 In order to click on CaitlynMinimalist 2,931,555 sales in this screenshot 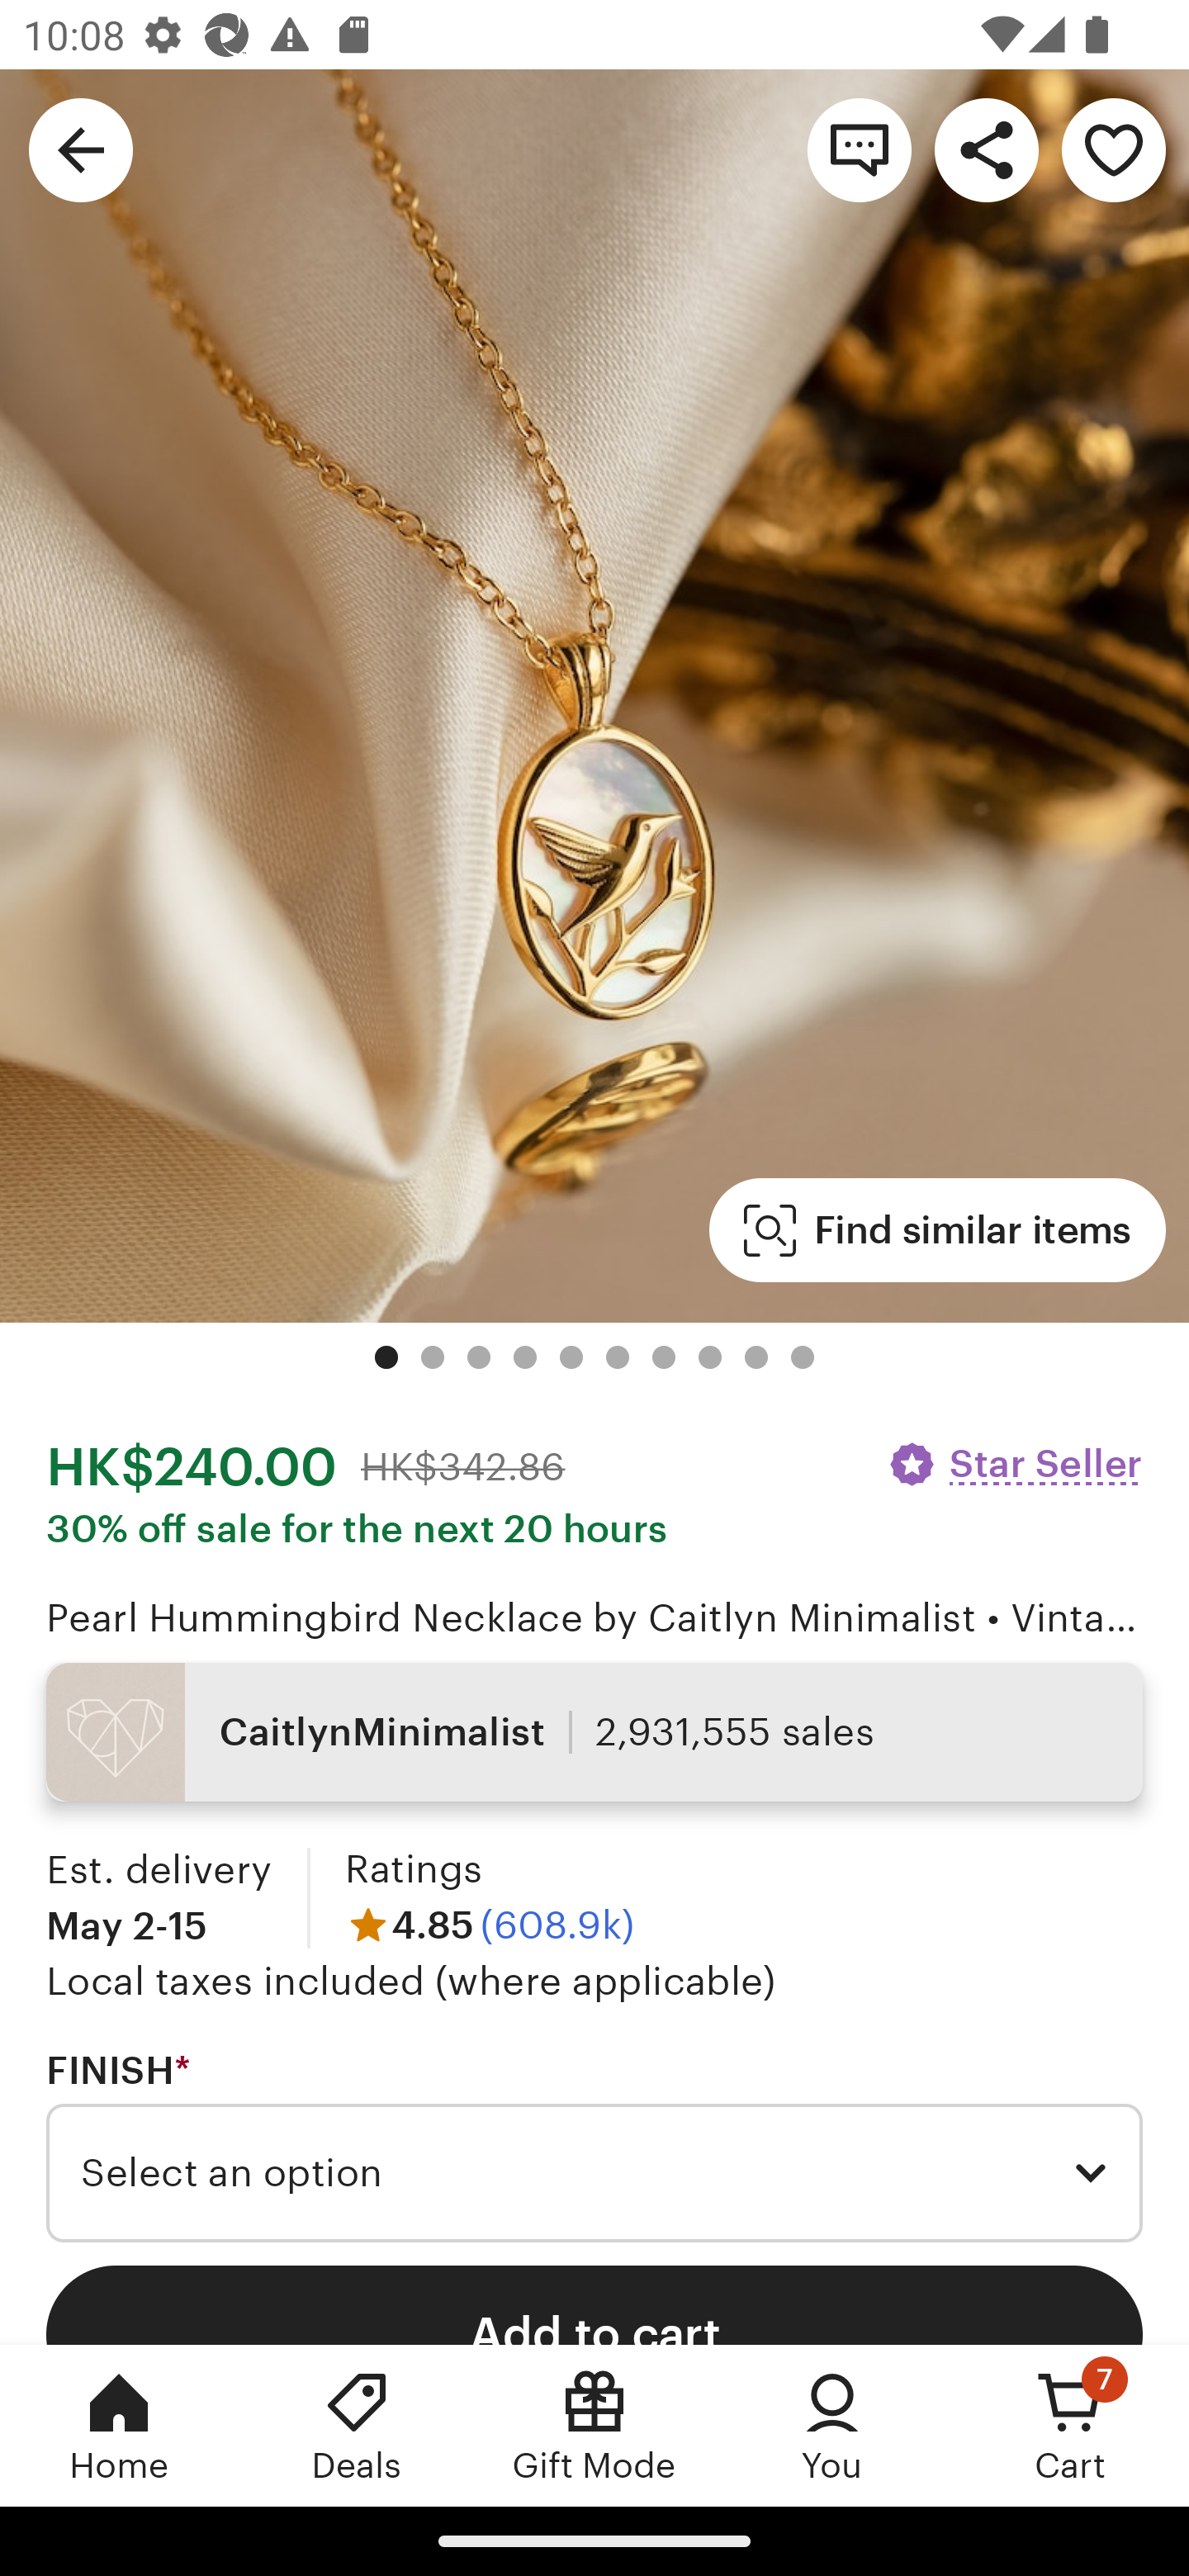, I will do `click(594, 1732)`.